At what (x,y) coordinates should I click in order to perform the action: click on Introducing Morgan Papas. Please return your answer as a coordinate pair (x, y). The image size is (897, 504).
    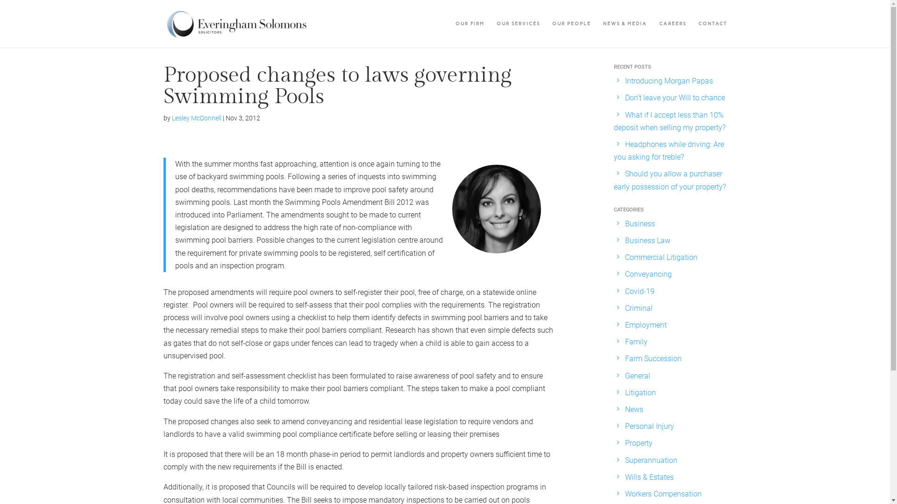
    Looking at the image, I should click on (669, 81).